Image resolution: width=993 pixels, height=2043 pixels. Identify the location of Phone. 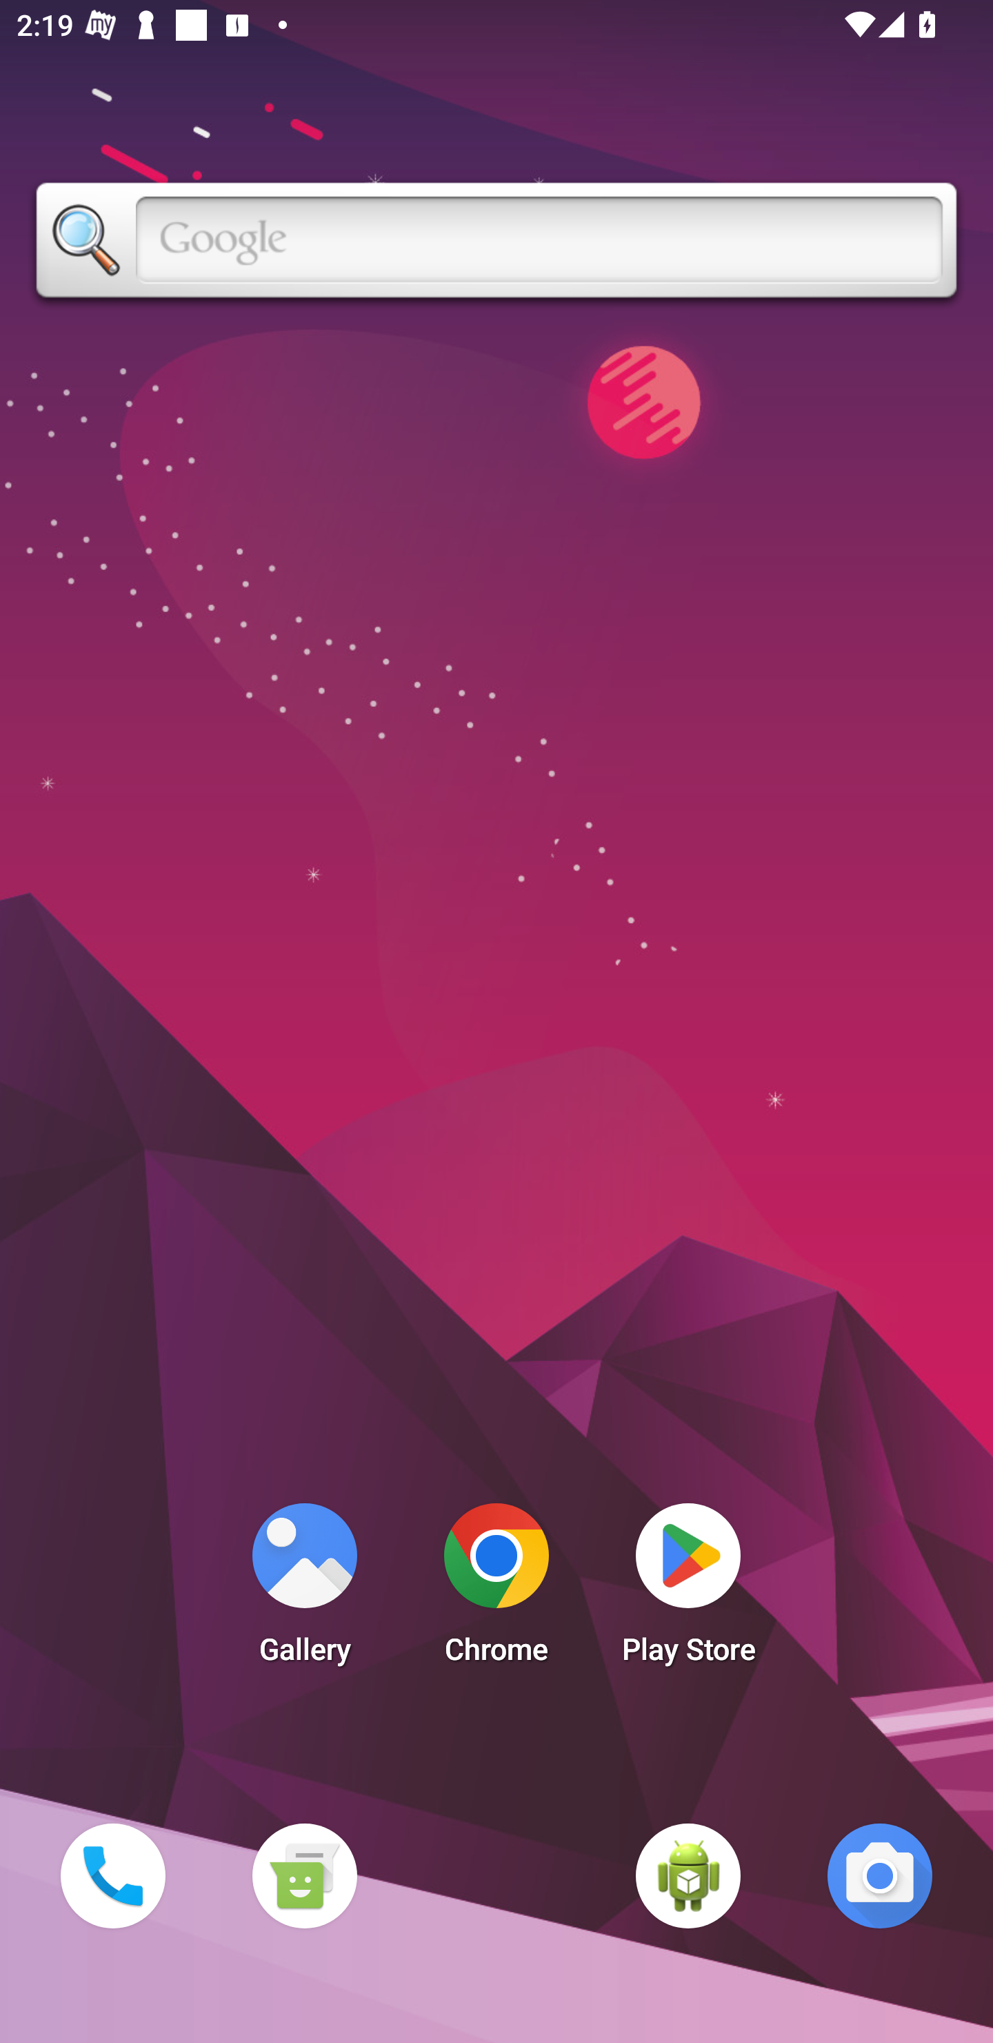
(112, 1875).